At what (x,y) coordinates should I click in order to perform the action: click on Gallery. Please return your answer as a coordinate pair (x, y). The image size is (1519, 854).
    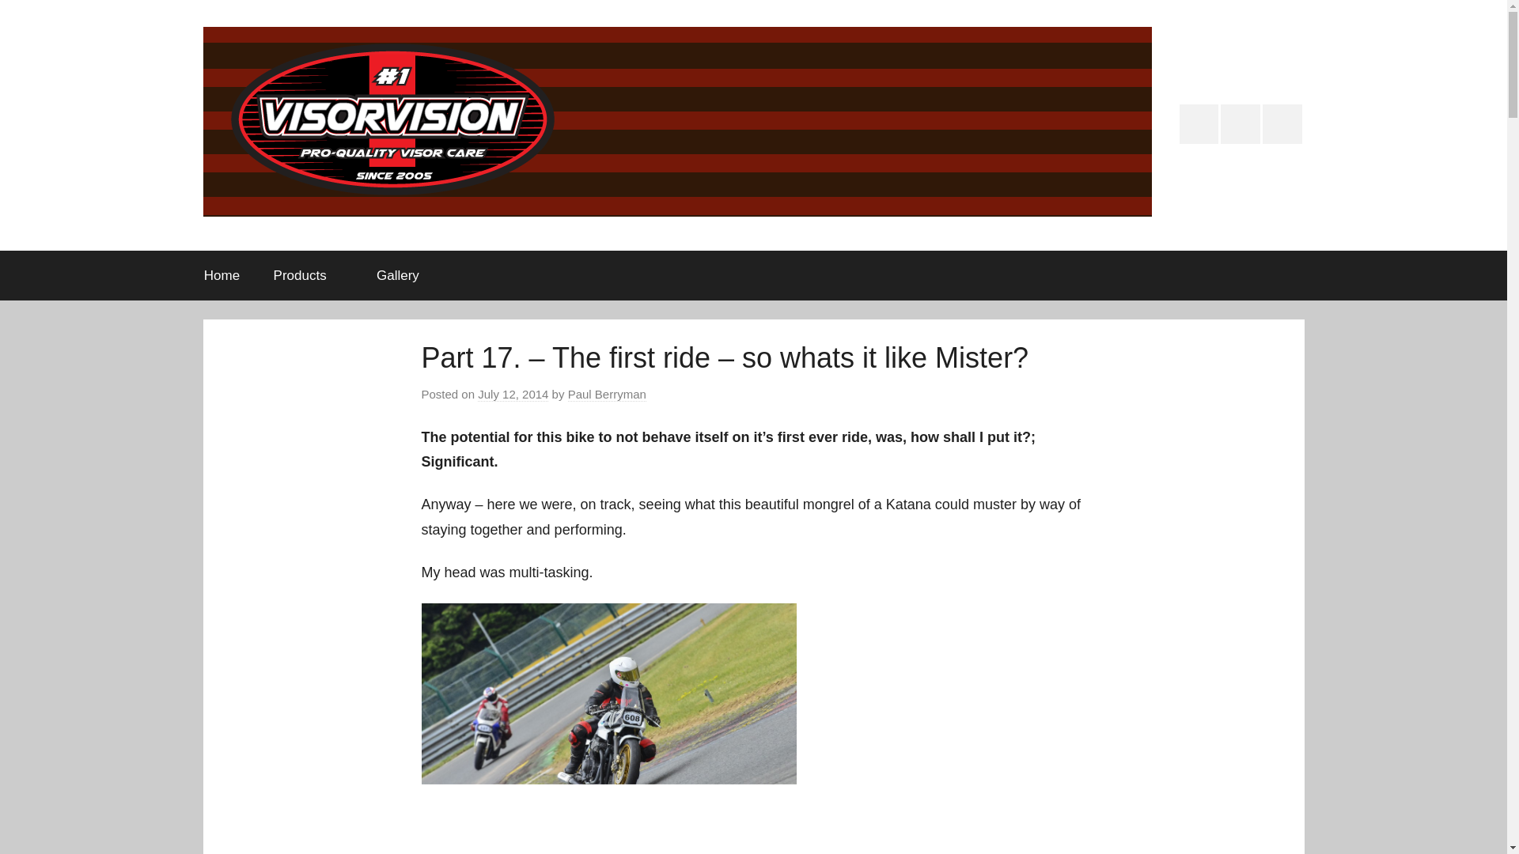
    Looking at the image, I should click on (398, 275).